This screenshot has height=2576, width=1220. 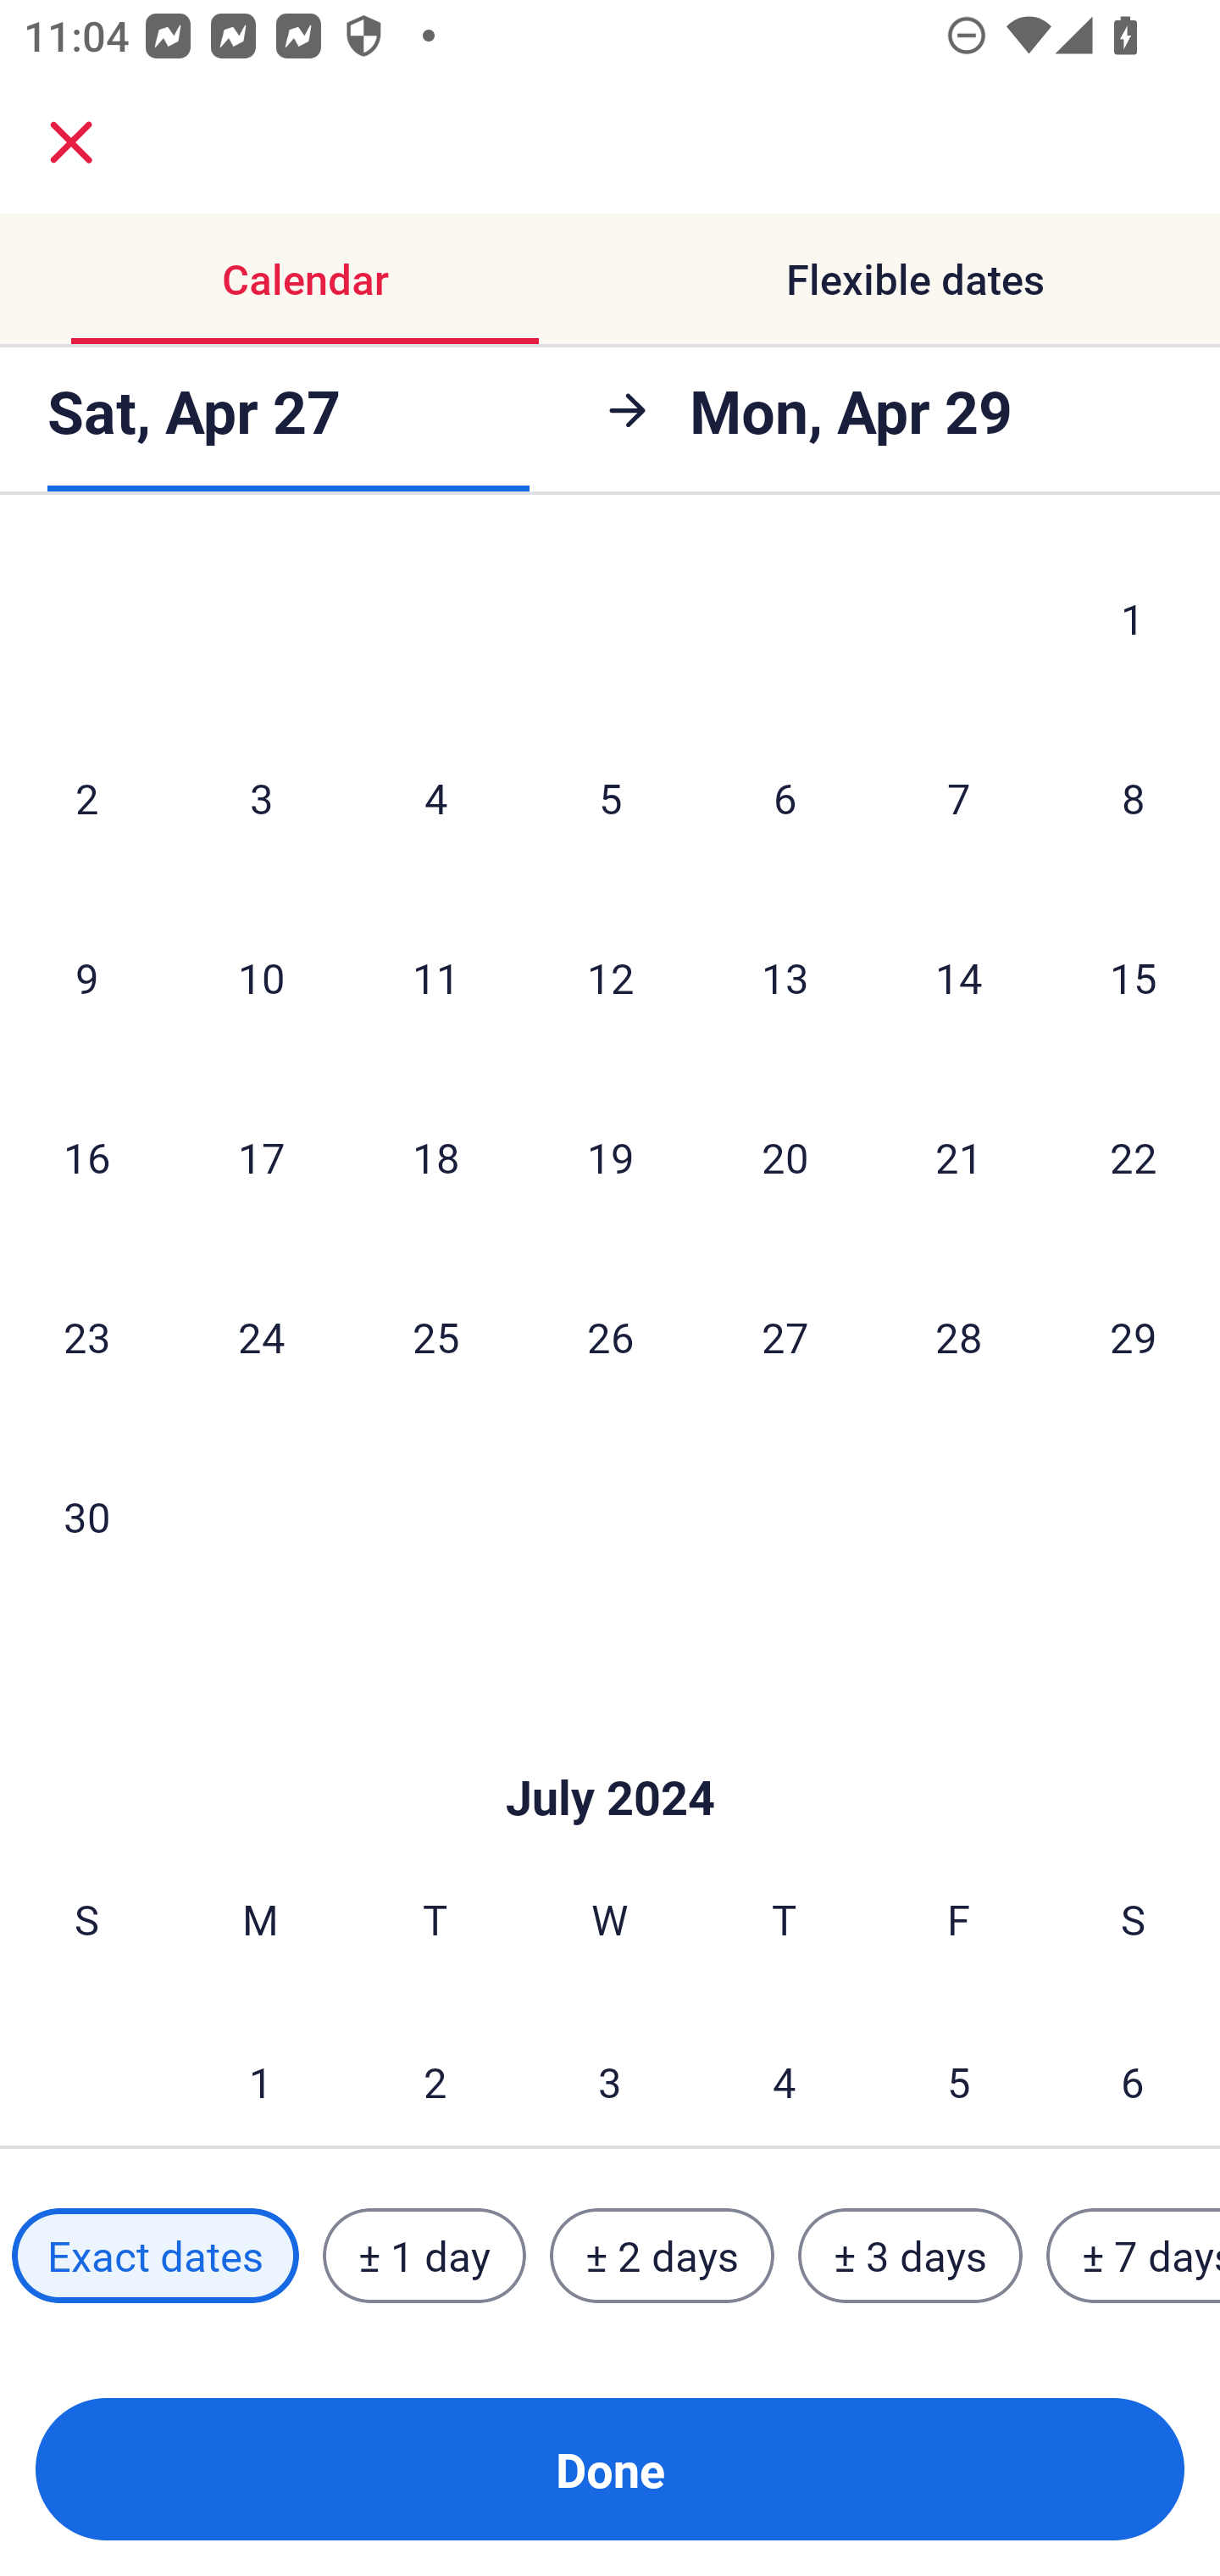 I want to click on 21 Friday, June 21, 2024, so click(x=959, y=1156).